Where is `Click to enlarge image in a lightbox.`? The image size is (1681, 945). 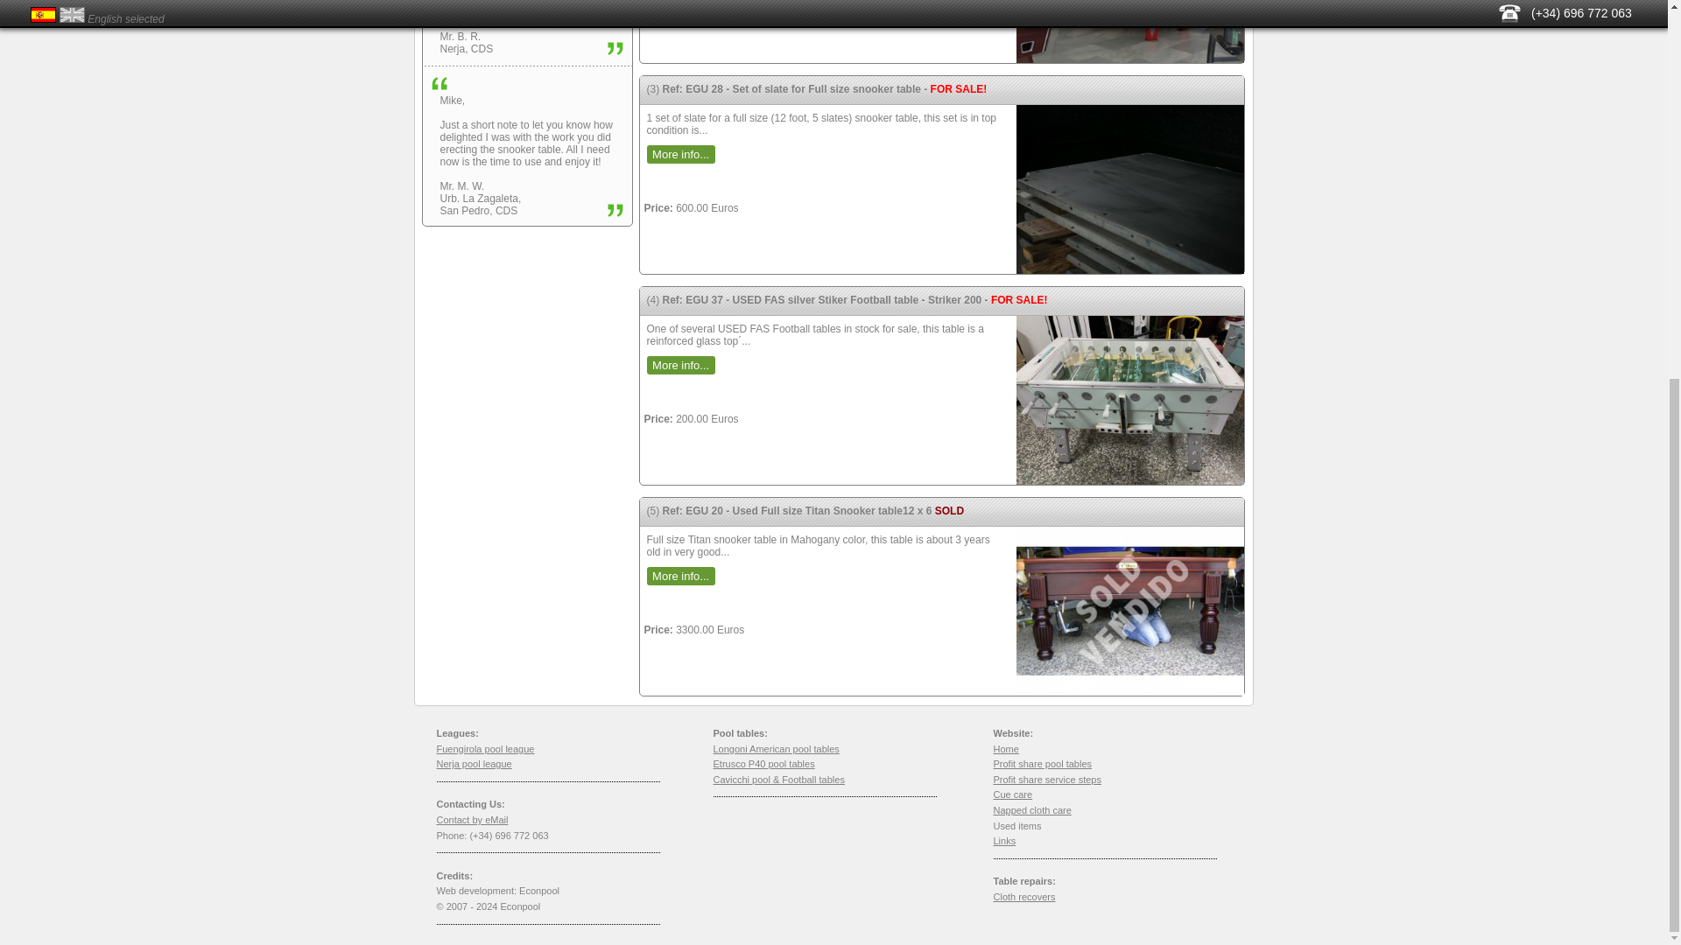
Click to enlarge image in a lightbox. is located at coordinates (1129, 400).